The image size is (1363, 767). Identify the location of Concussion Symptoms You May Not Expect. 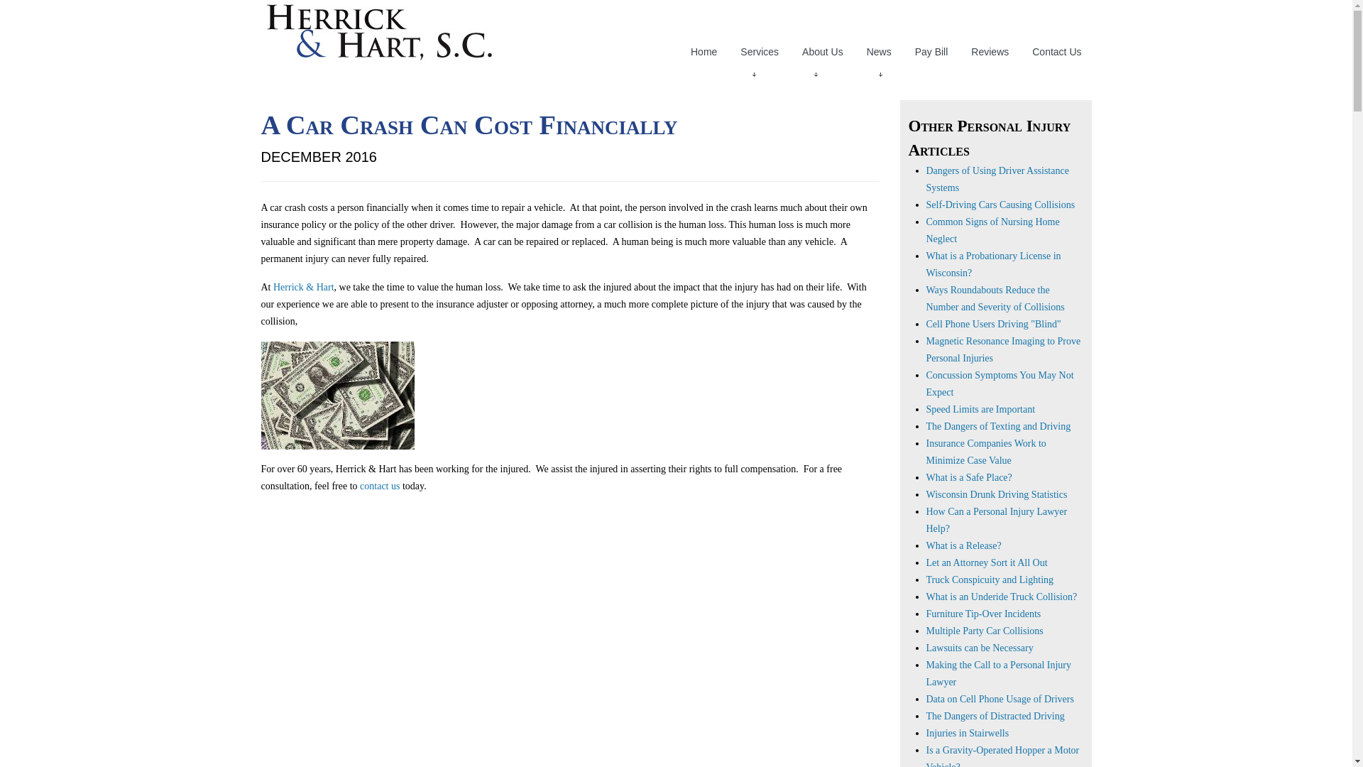
(1000, 383).